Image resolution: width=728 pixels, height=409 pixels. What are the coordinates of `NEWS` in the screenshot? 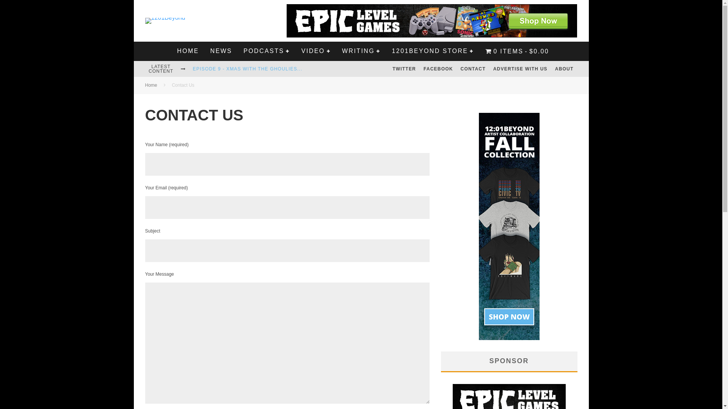 It's located at (221, 51).